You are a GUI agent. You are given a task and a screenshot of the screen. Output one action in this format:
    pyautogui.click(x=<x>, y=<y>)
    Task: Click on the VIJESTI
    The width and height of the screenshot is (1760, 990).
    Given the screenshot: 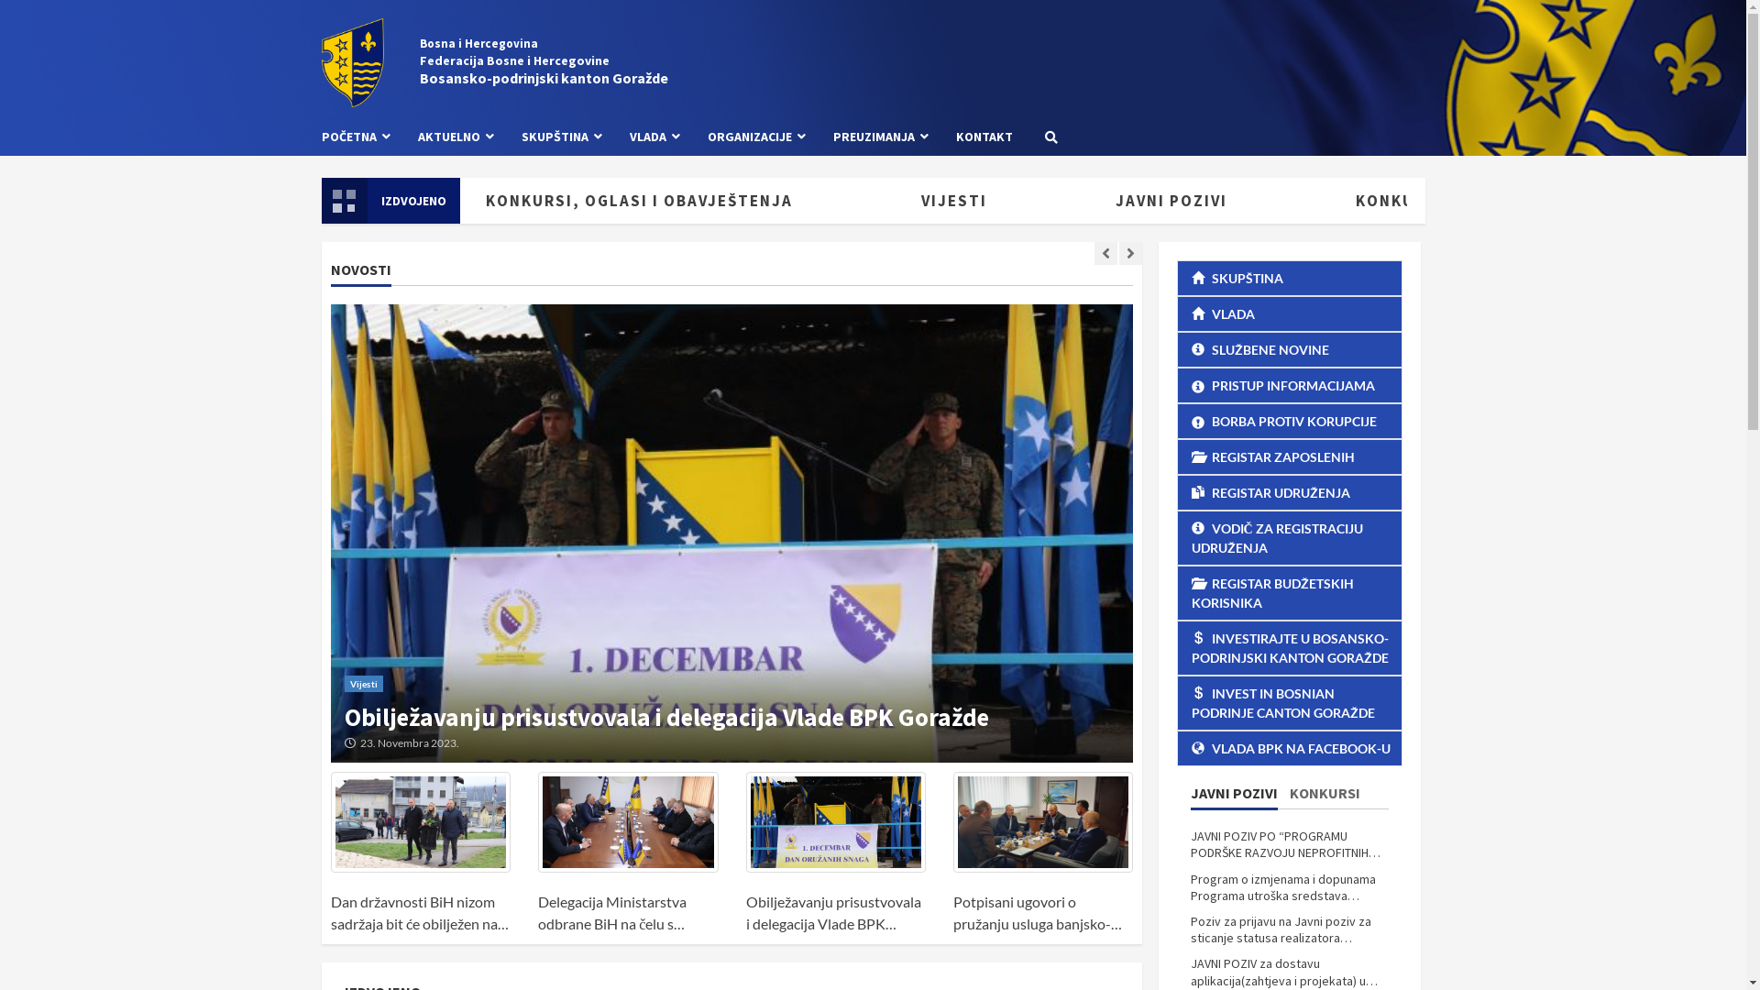 What is the action you would take?
    pyautogui.click(x=1014, y=201)
    